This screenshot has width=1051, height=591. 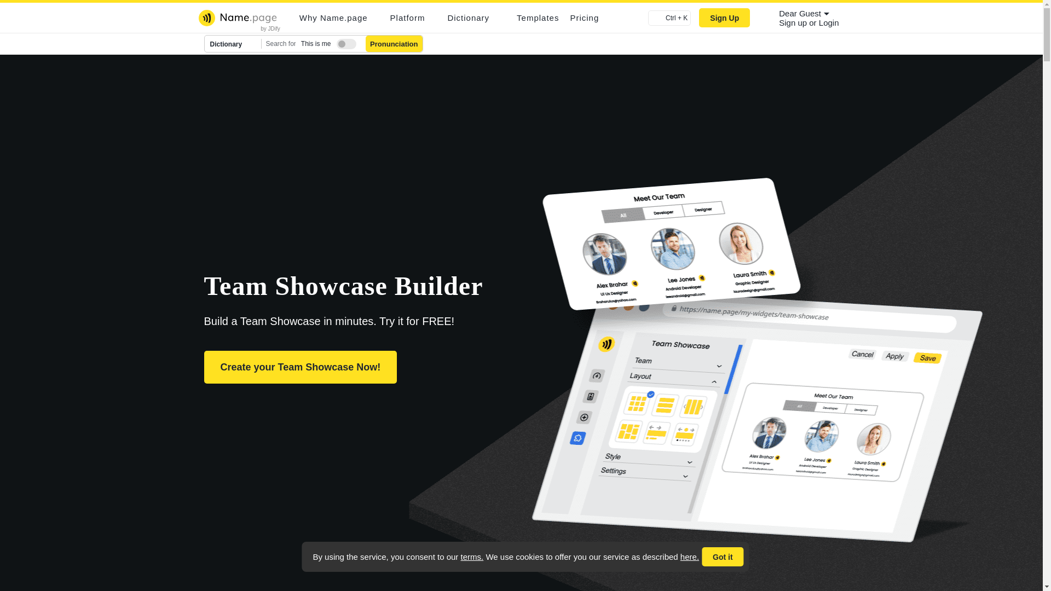 I want to click on Pricing, so click(x=584, y=18).